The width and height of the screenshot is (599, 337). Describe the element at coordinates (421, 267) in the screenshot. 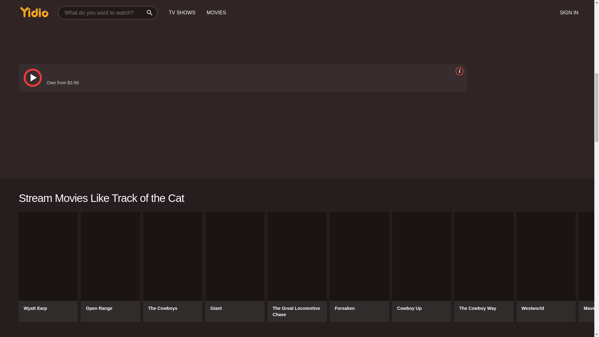

I see `Cowboy Up` at that location.